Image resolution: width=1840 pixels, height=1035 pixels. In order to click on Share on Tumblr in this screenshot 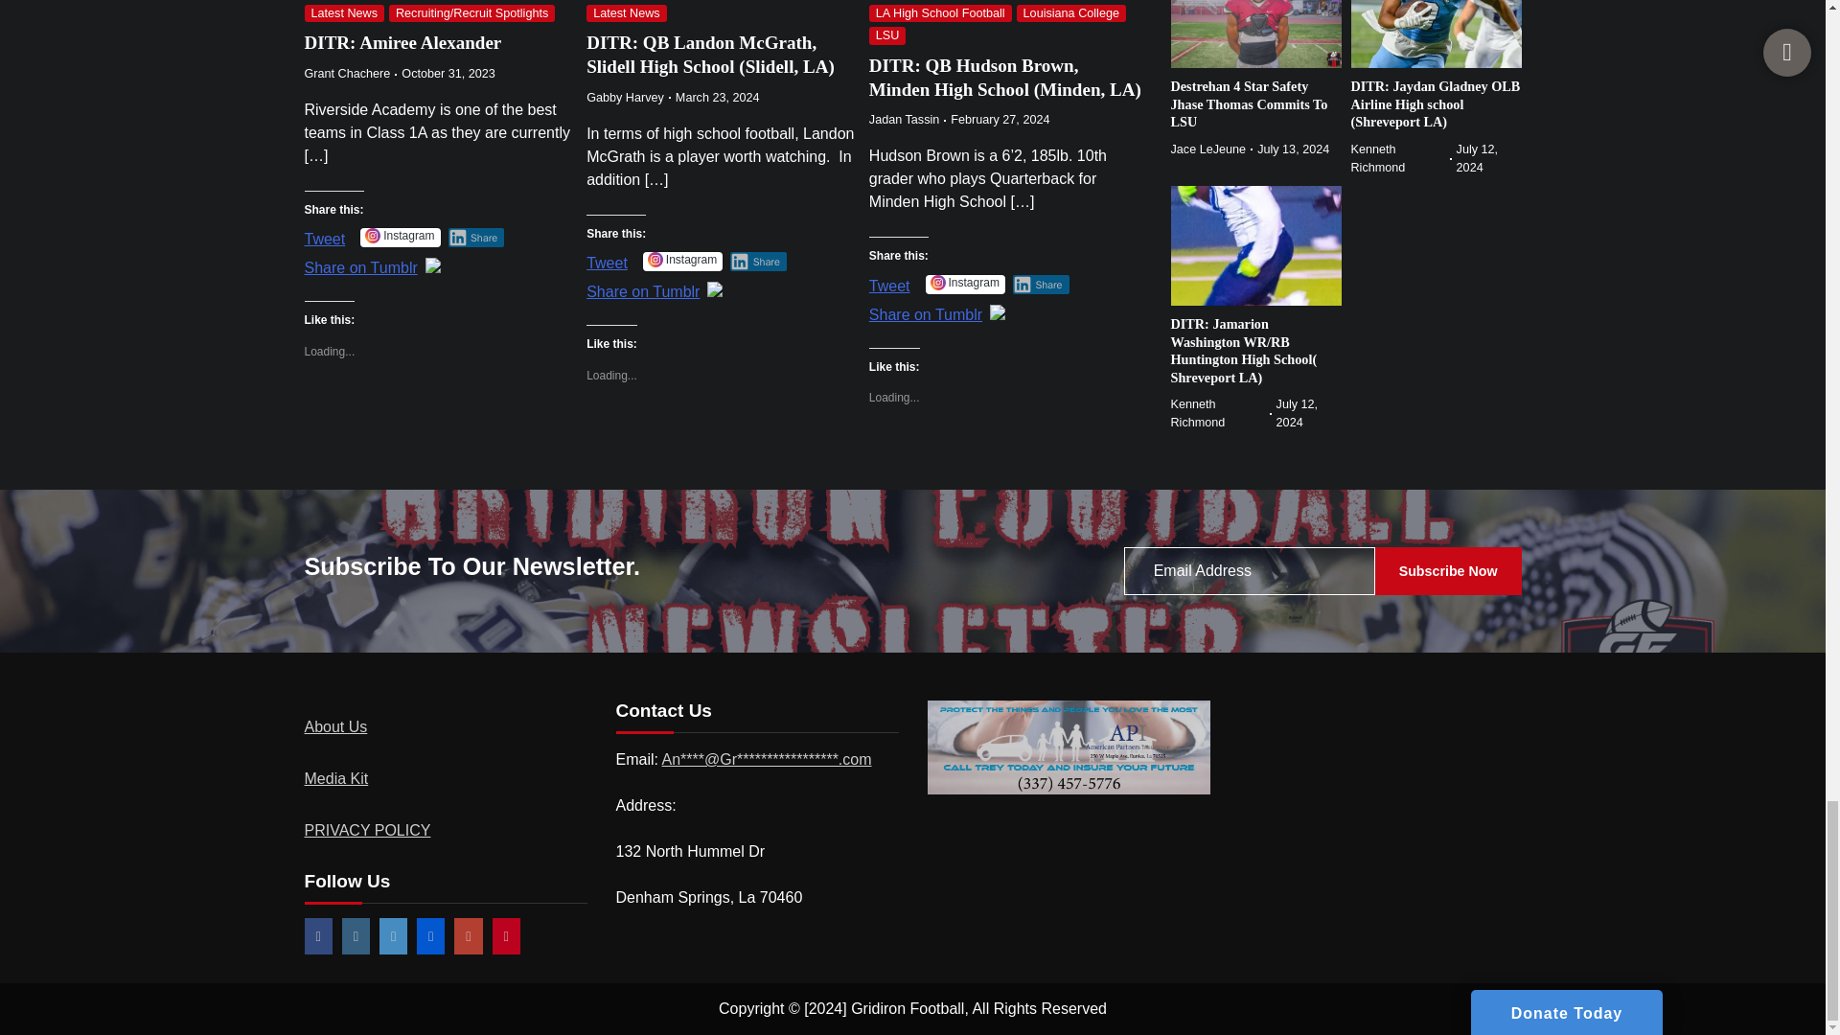, I will do `click(642, 289)`.